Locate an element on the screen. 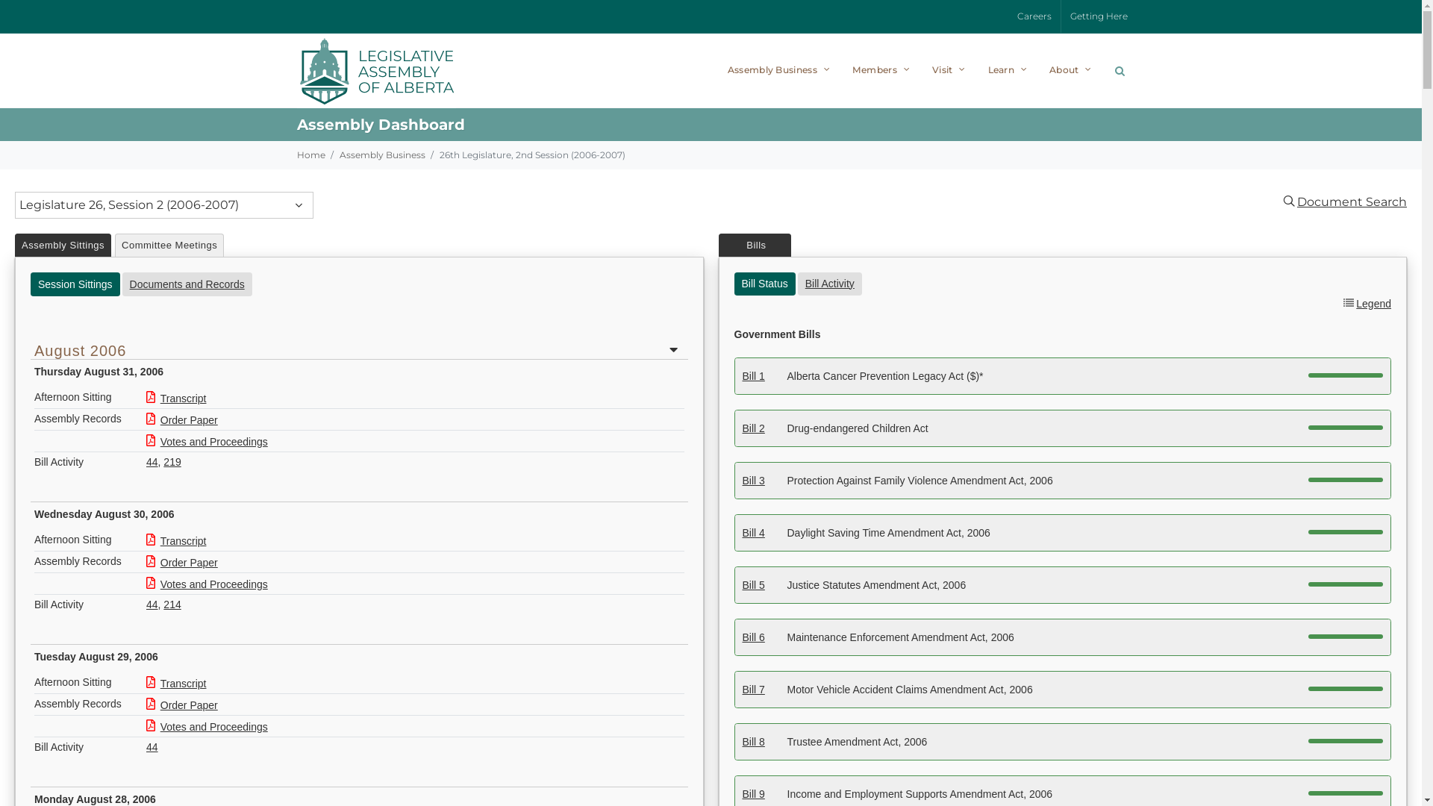 This screenshot has height=806, width=1433. Bill 8 is located at coordinates (753, 742).